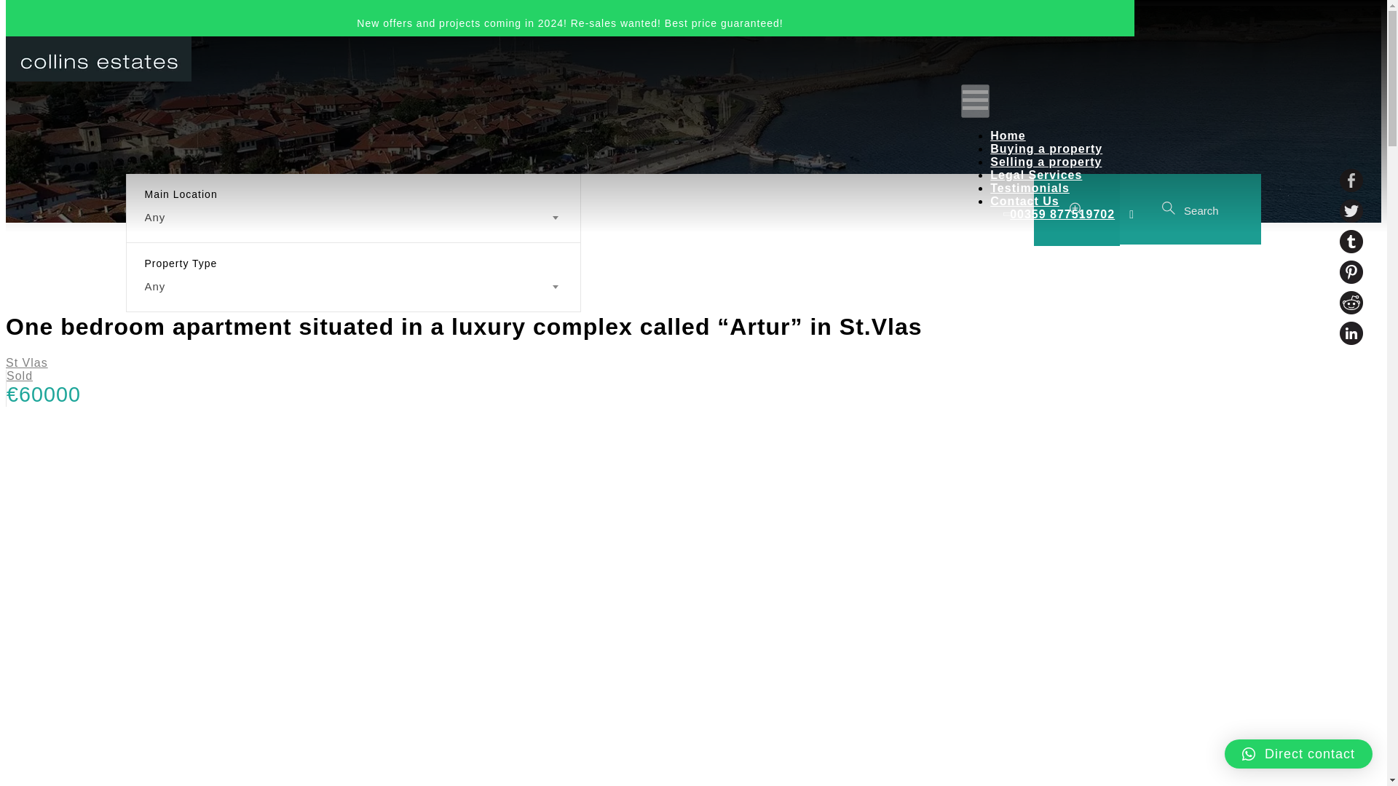  Describe the element at coordinates (1046, 148) in the screenshot. I see `Buying a property` at that location.